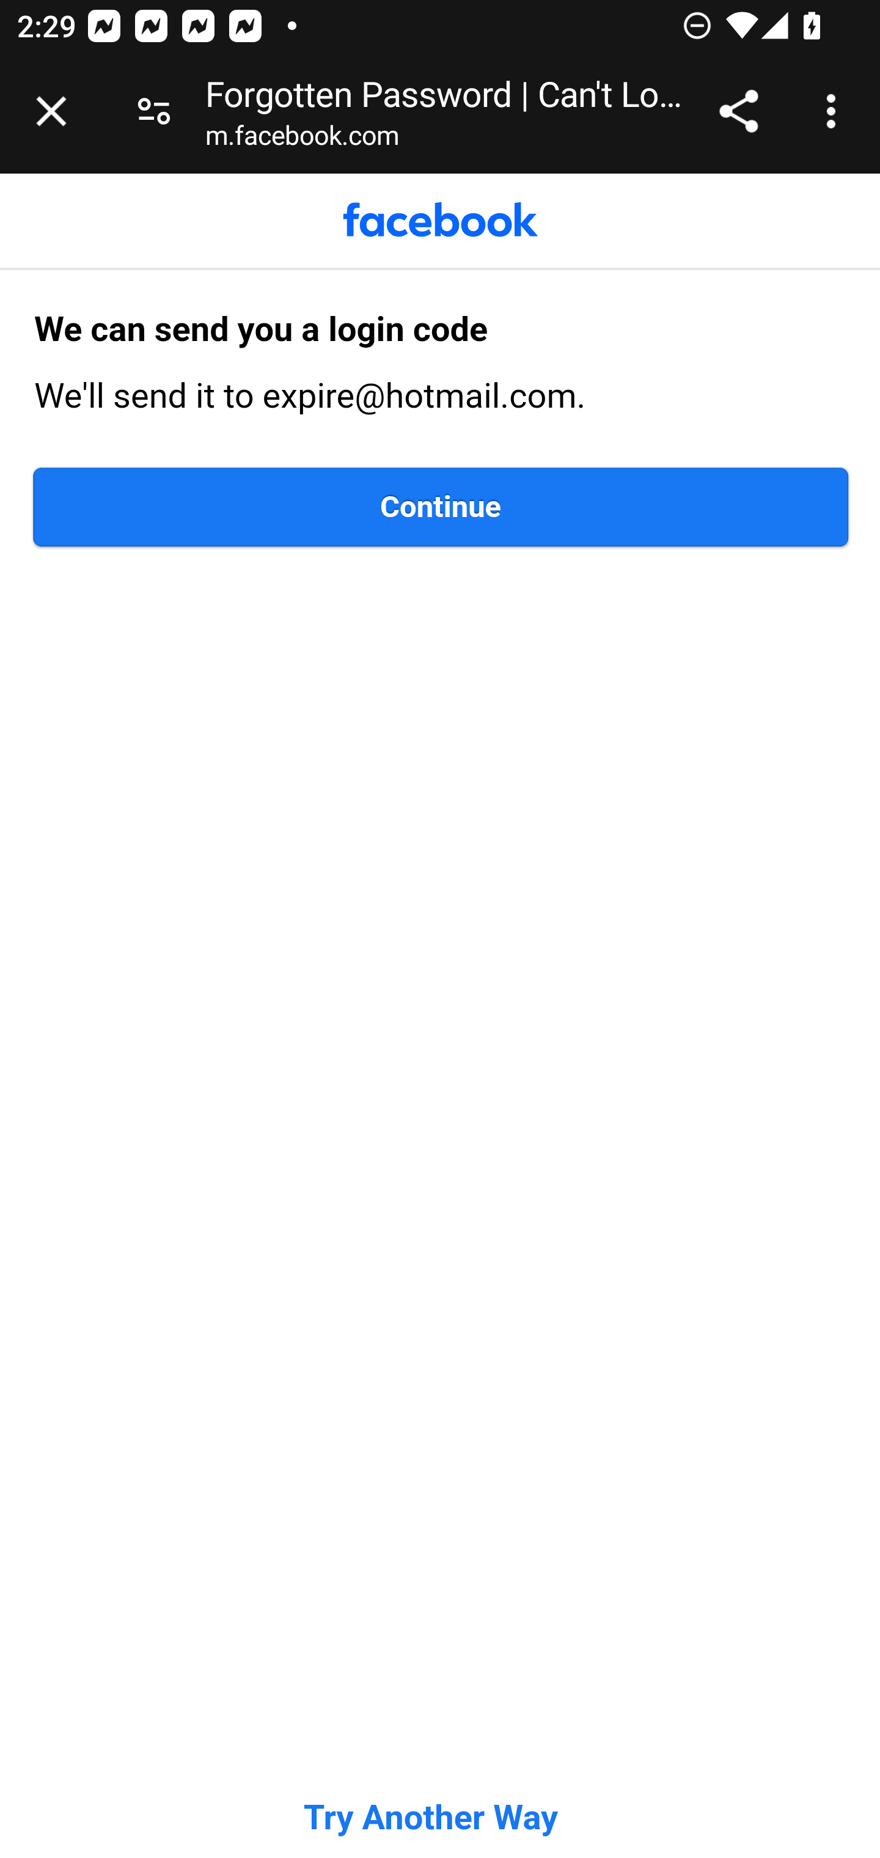 This screenshot has height=1858, width=880. I want to click on Share link address, so click(738, 111).